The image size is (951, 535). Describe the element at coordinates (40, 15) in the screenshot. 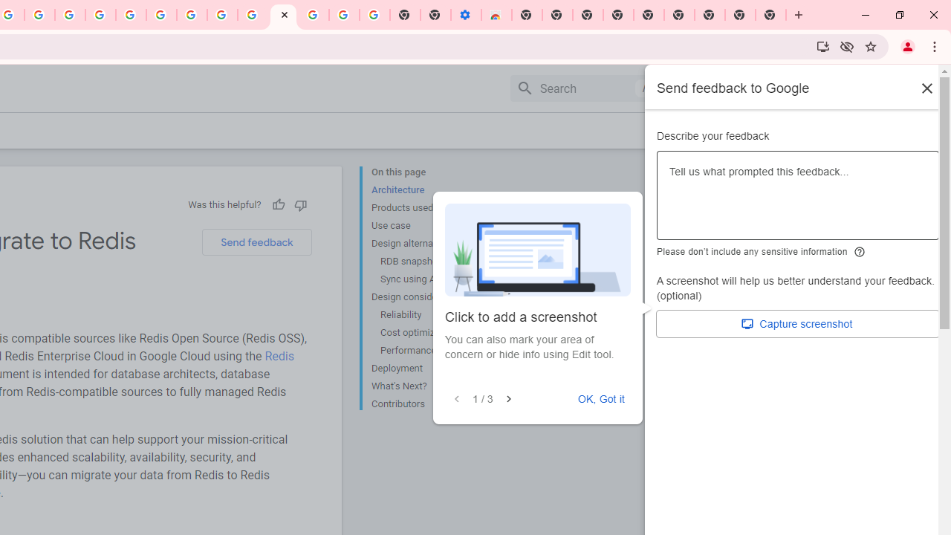

I see `Create your Google Account` at that location.